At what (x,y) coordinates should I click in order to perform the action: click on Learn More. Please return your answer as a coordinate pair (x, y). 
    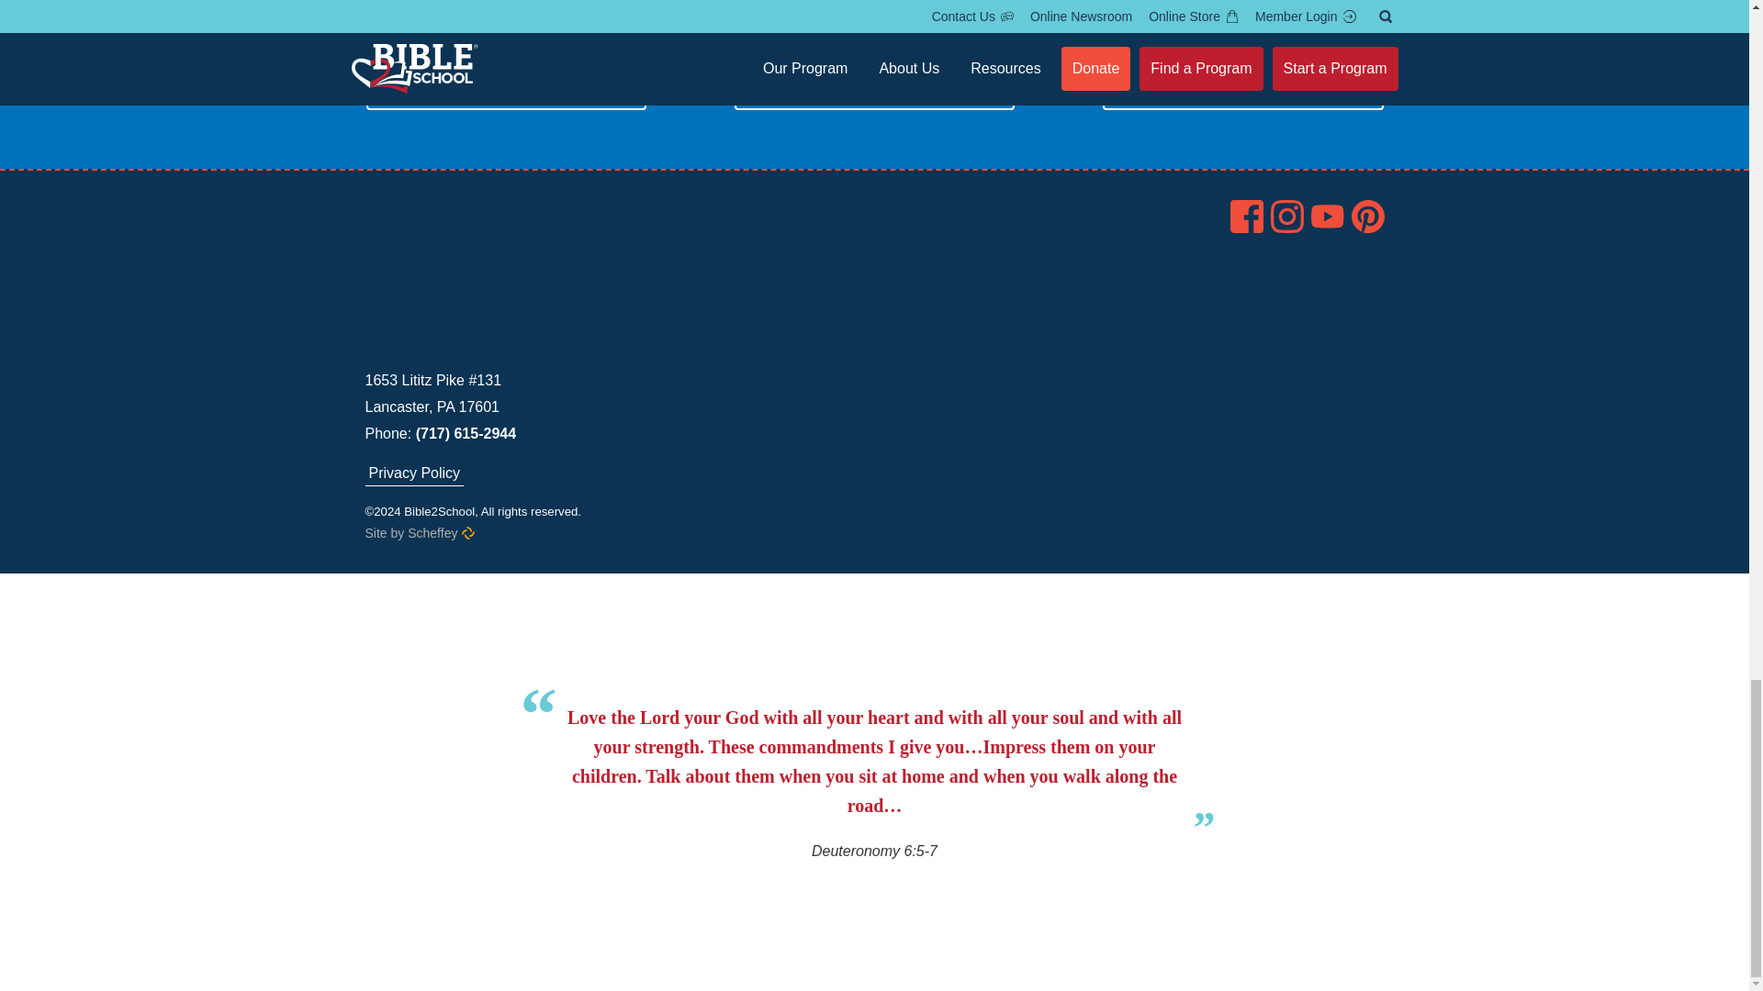
    Looking at the image, I should click on (1242, 88).